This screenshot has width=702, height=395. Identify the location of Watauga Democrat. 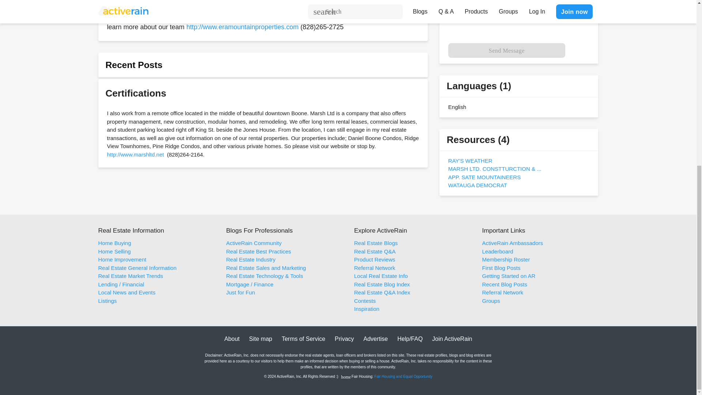
(478, 185).